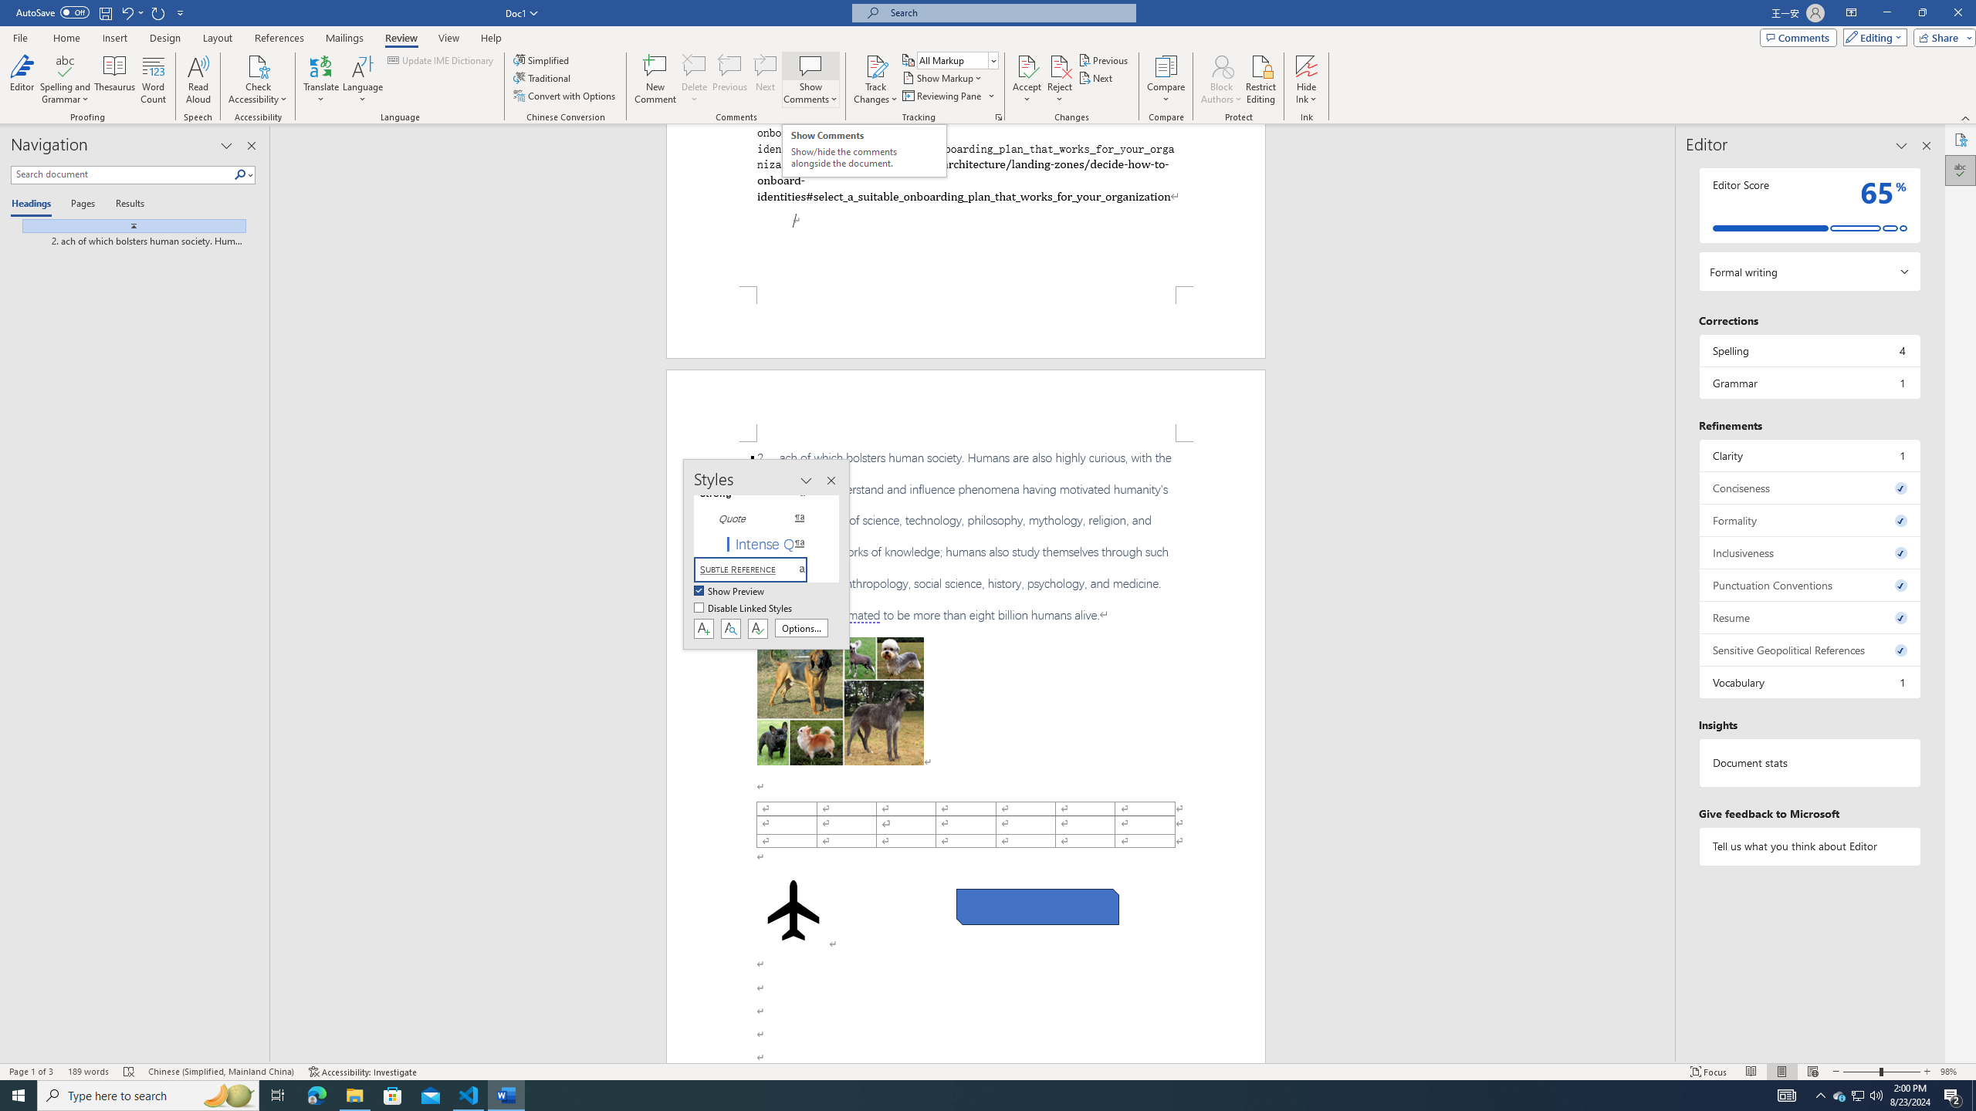  Describe the element at coordinates (116, 79) in the screenshot. I see `Thesaurus...` at that location.